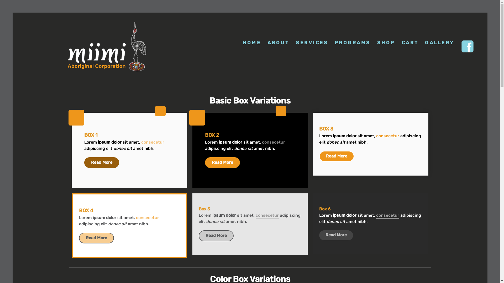  I want to click on GALLERY, so click(440, 43).